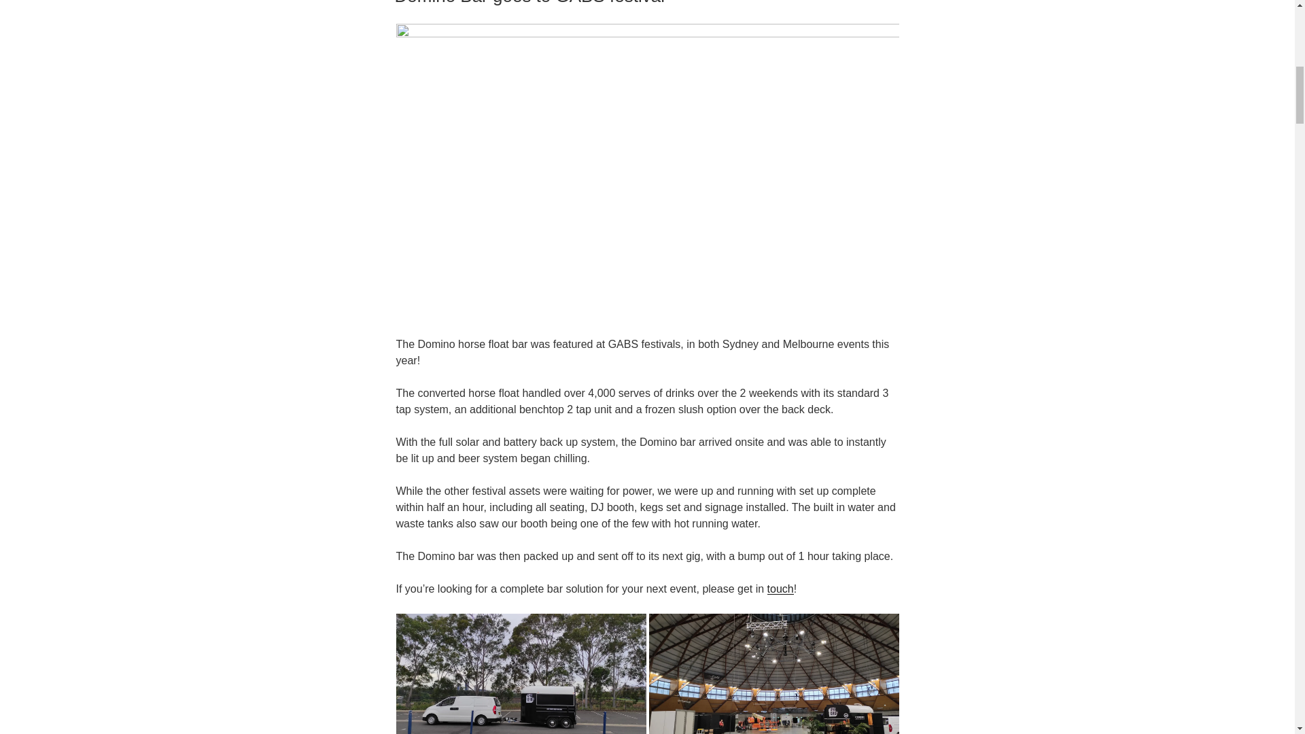 The width and height of the screenshot is (1305, 734). Describe the element at coordinates (529, 3) in the screenshot. I see `Domino Bar goes to GABS festival` at that location.